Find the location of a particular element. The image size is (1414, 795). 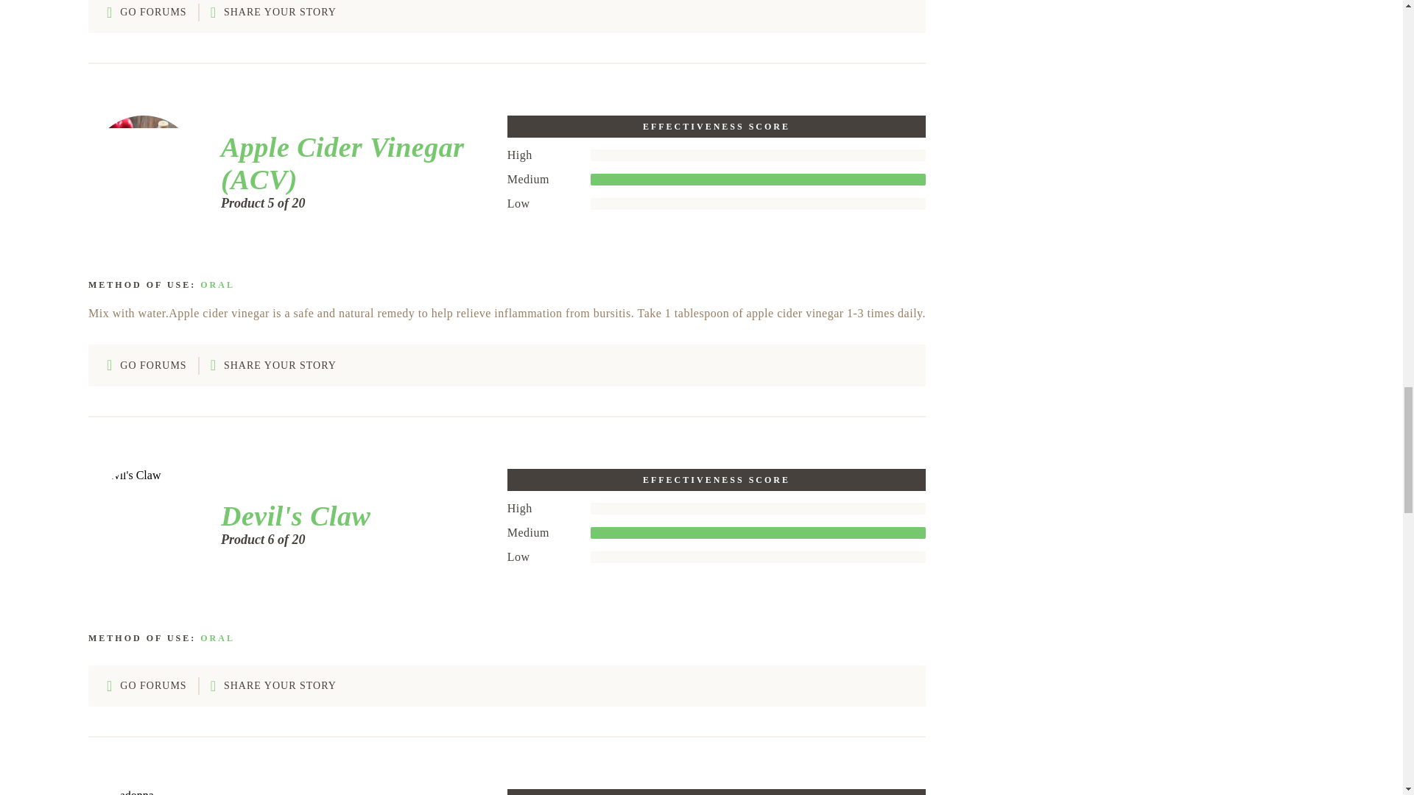

SHARE YOUR STORY is located at coordinates (273, 365).